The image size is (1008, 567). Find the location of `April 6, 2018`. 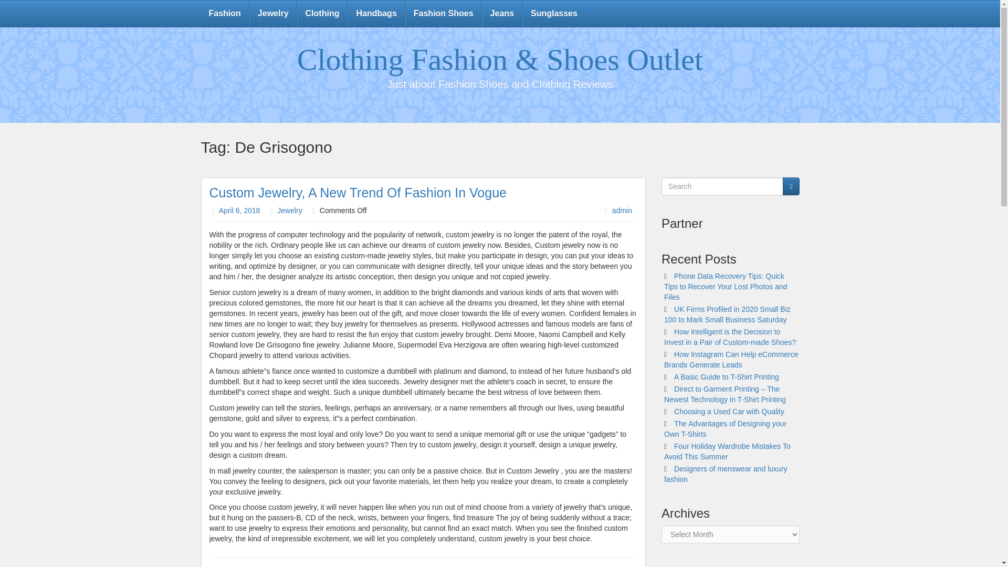

April 6, 2018 is located at coordinates (239, 211).